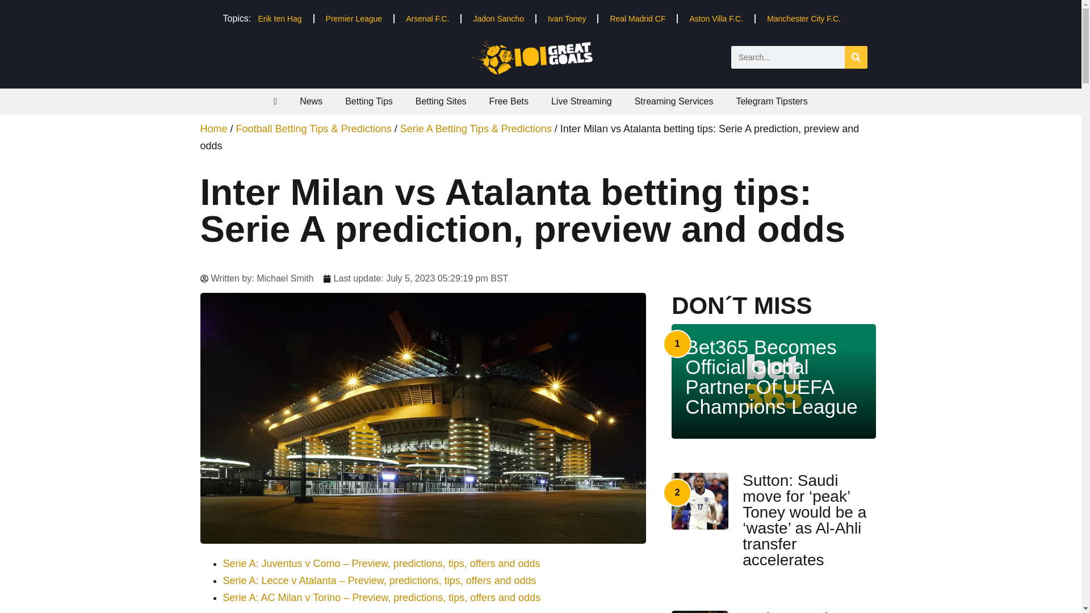 The image size is (1090, 613). What do you see at coordinates (279, 18) in the screenshot?
I see `Erik ten Hag` at bounding box center [279, 18].